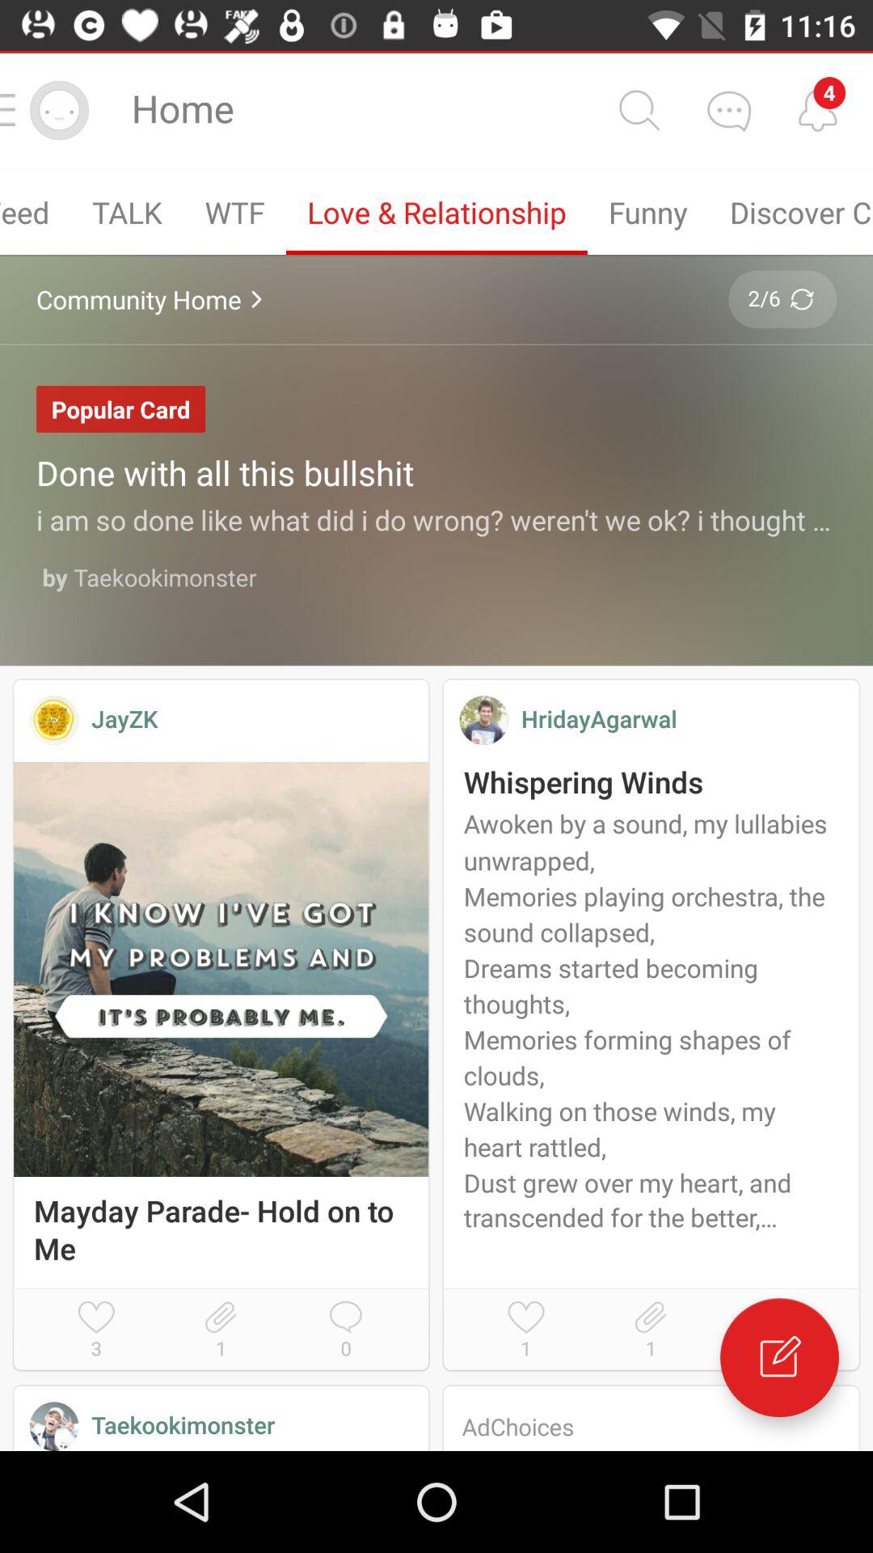 The height and width of the screenshot is (1553, 873). What do you see at coordinates (817, 110) in the screenshot?
I see `alerts` at bounding box center [817, 110].